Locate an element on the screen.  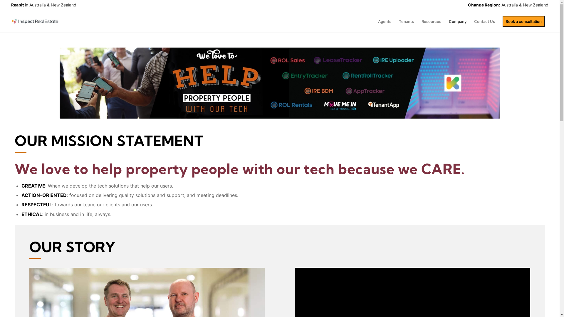
Inspect Real Estate RGBwebsite is located at coordinates (35, 22).